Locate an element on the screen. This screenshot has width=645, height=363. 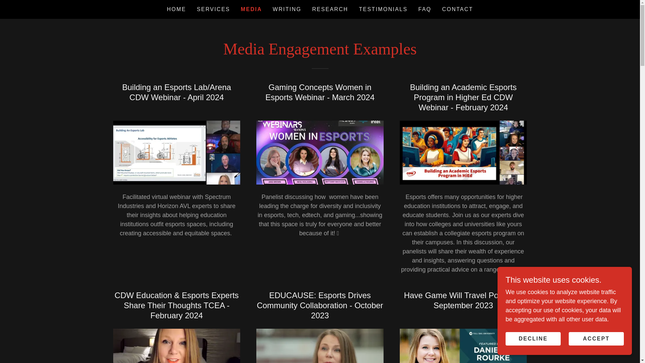
RESEARCH is located at coordinates (330, 9).